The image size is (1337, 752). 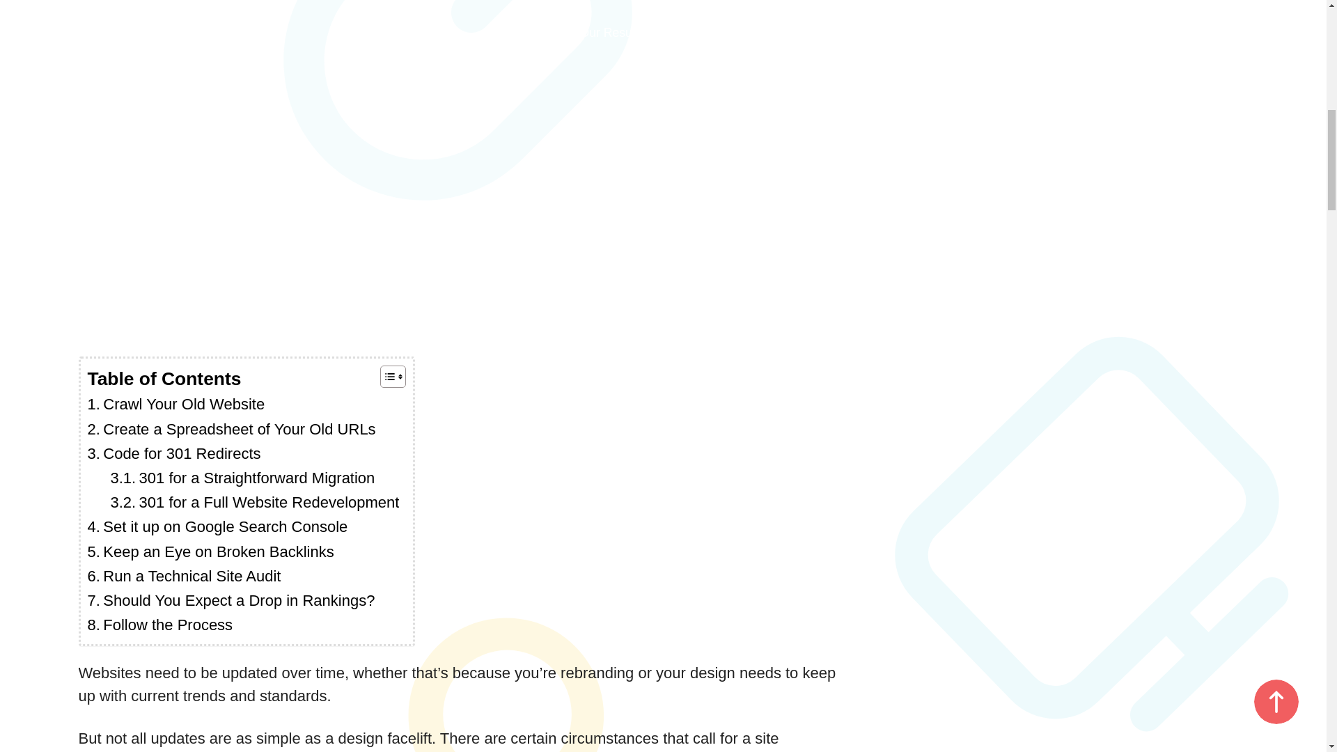 What do you see at coordinates (217, 526) in the screenshot?
I see `Set it up on Google Search Console` at bounding box center [217, 526].